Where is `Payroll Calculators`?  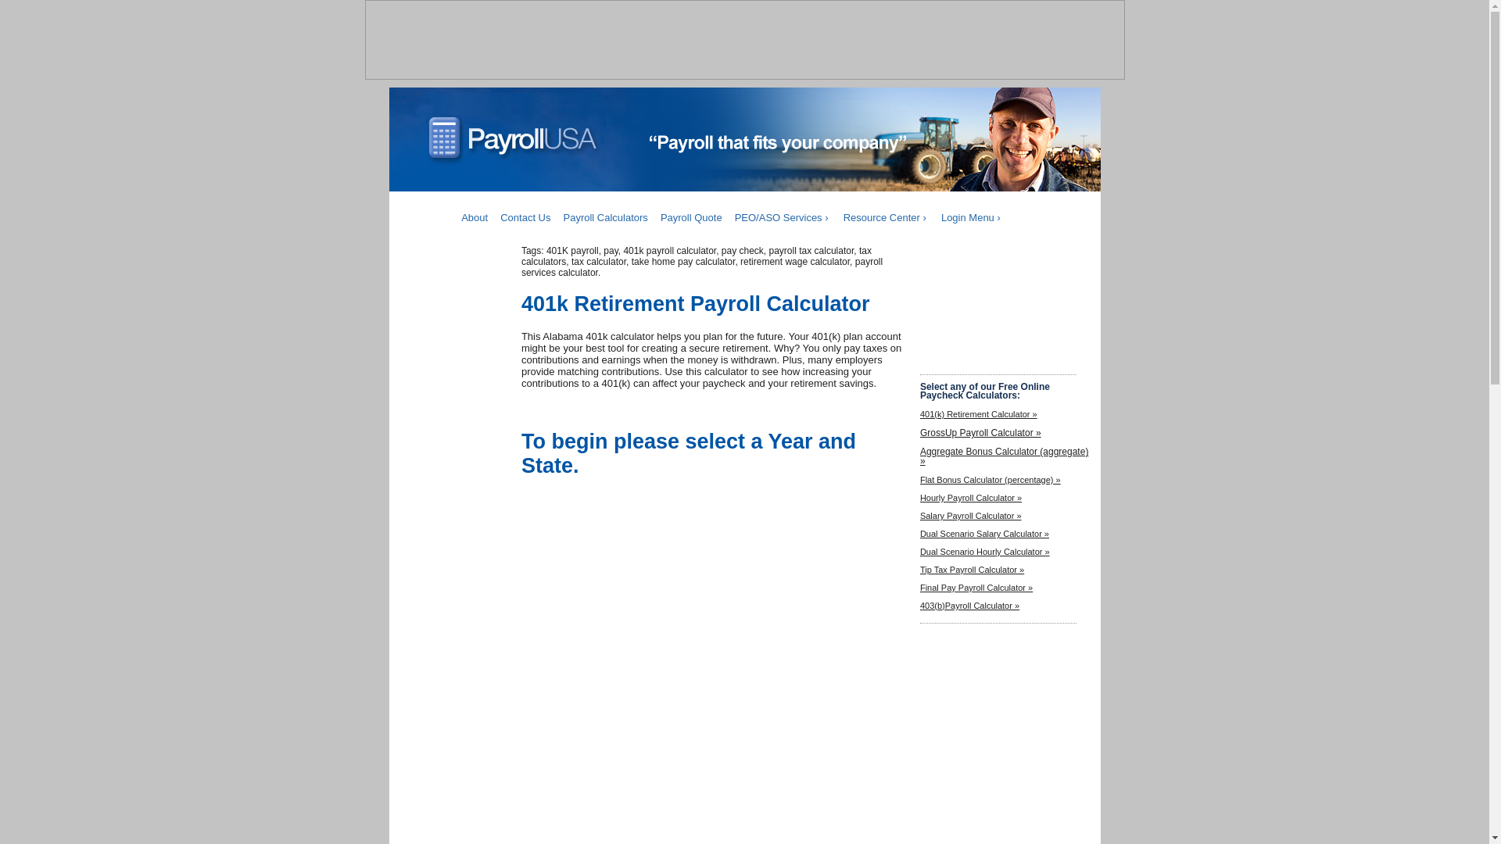
Payroll Calculators is located at coordinates (605, 217).